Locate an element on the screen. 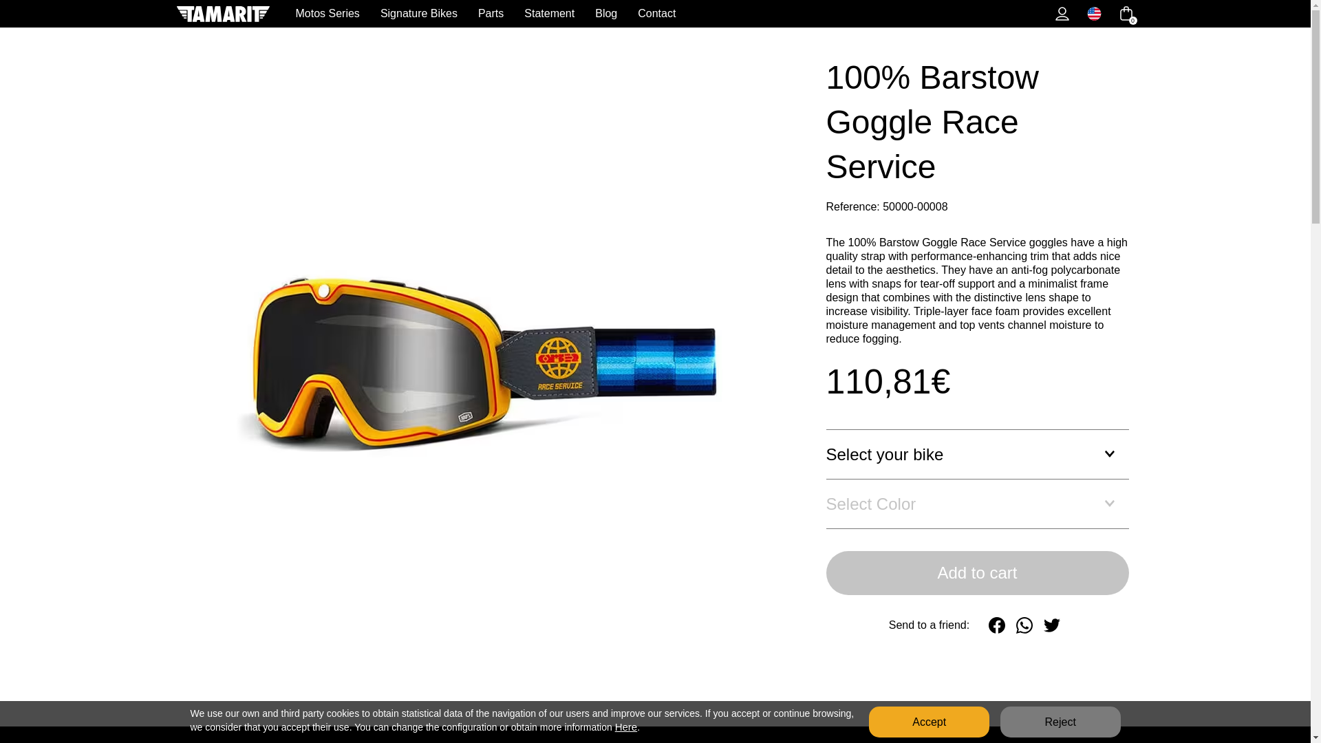 This screenshot has width=1321, height=743. Accesorios  Triumph Bonneville is located at coordinates (244, 33).